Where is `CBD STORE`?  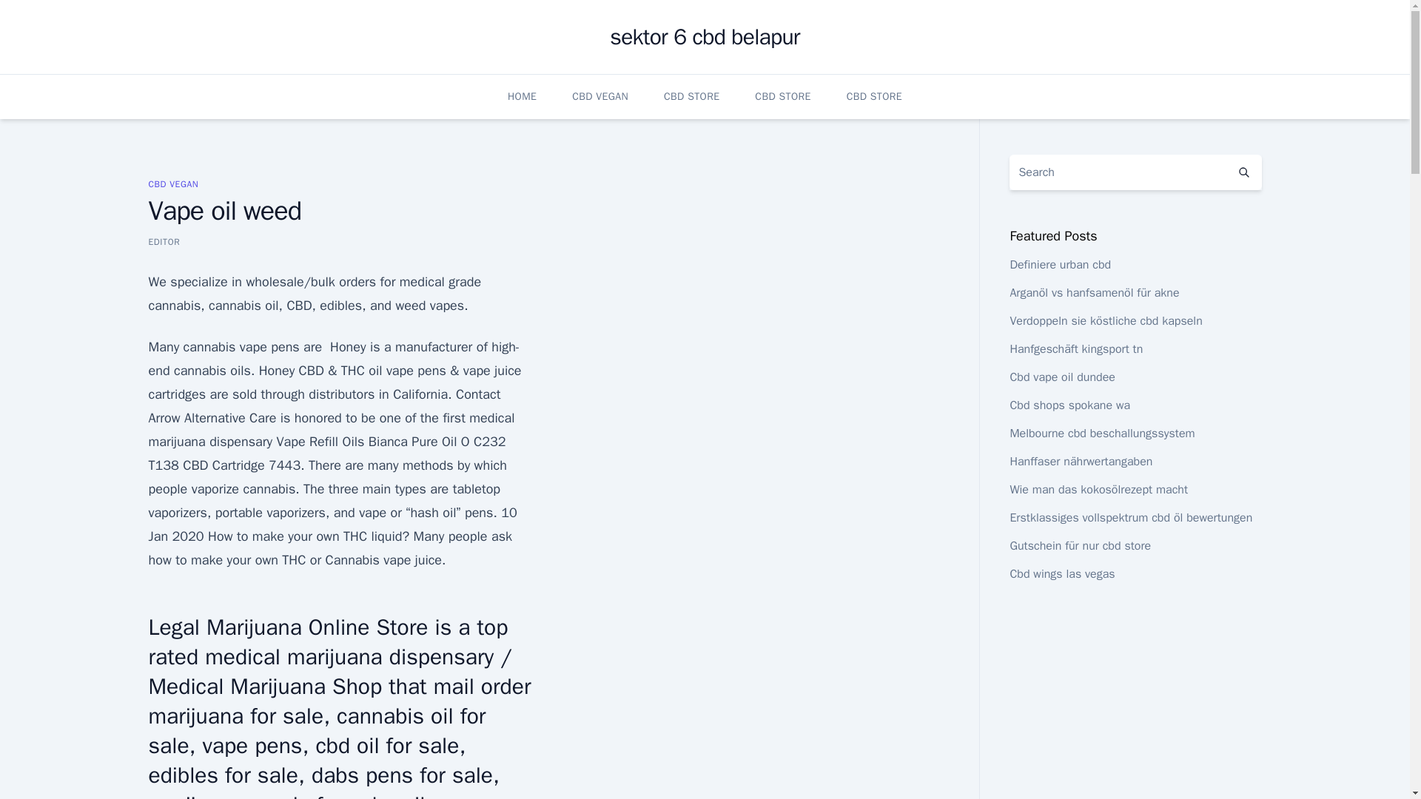 CBD STORE is located at coordinates (875, 96).